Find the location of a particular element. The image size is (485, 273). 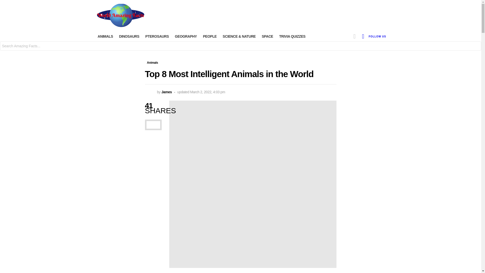

PTEROSAURS is located at coordinates (157, 36).